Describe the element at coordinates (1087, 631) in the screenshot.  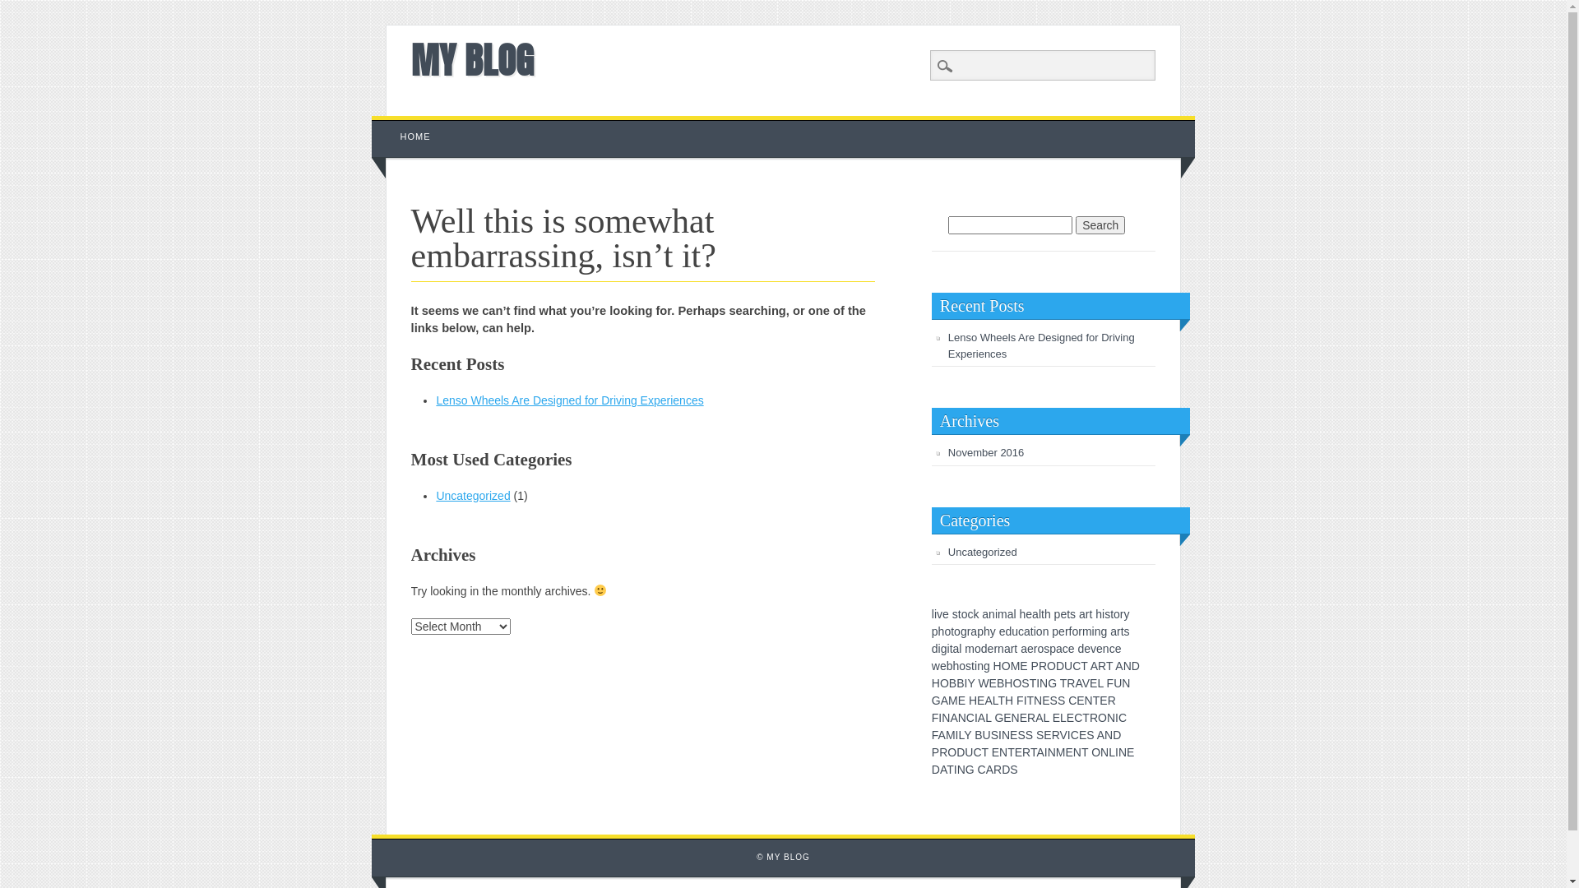
I see `m` at that location.